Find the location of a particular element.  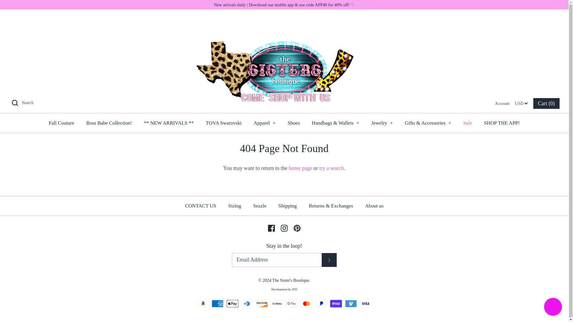

Google Pay is located at coordinates (291, 304).